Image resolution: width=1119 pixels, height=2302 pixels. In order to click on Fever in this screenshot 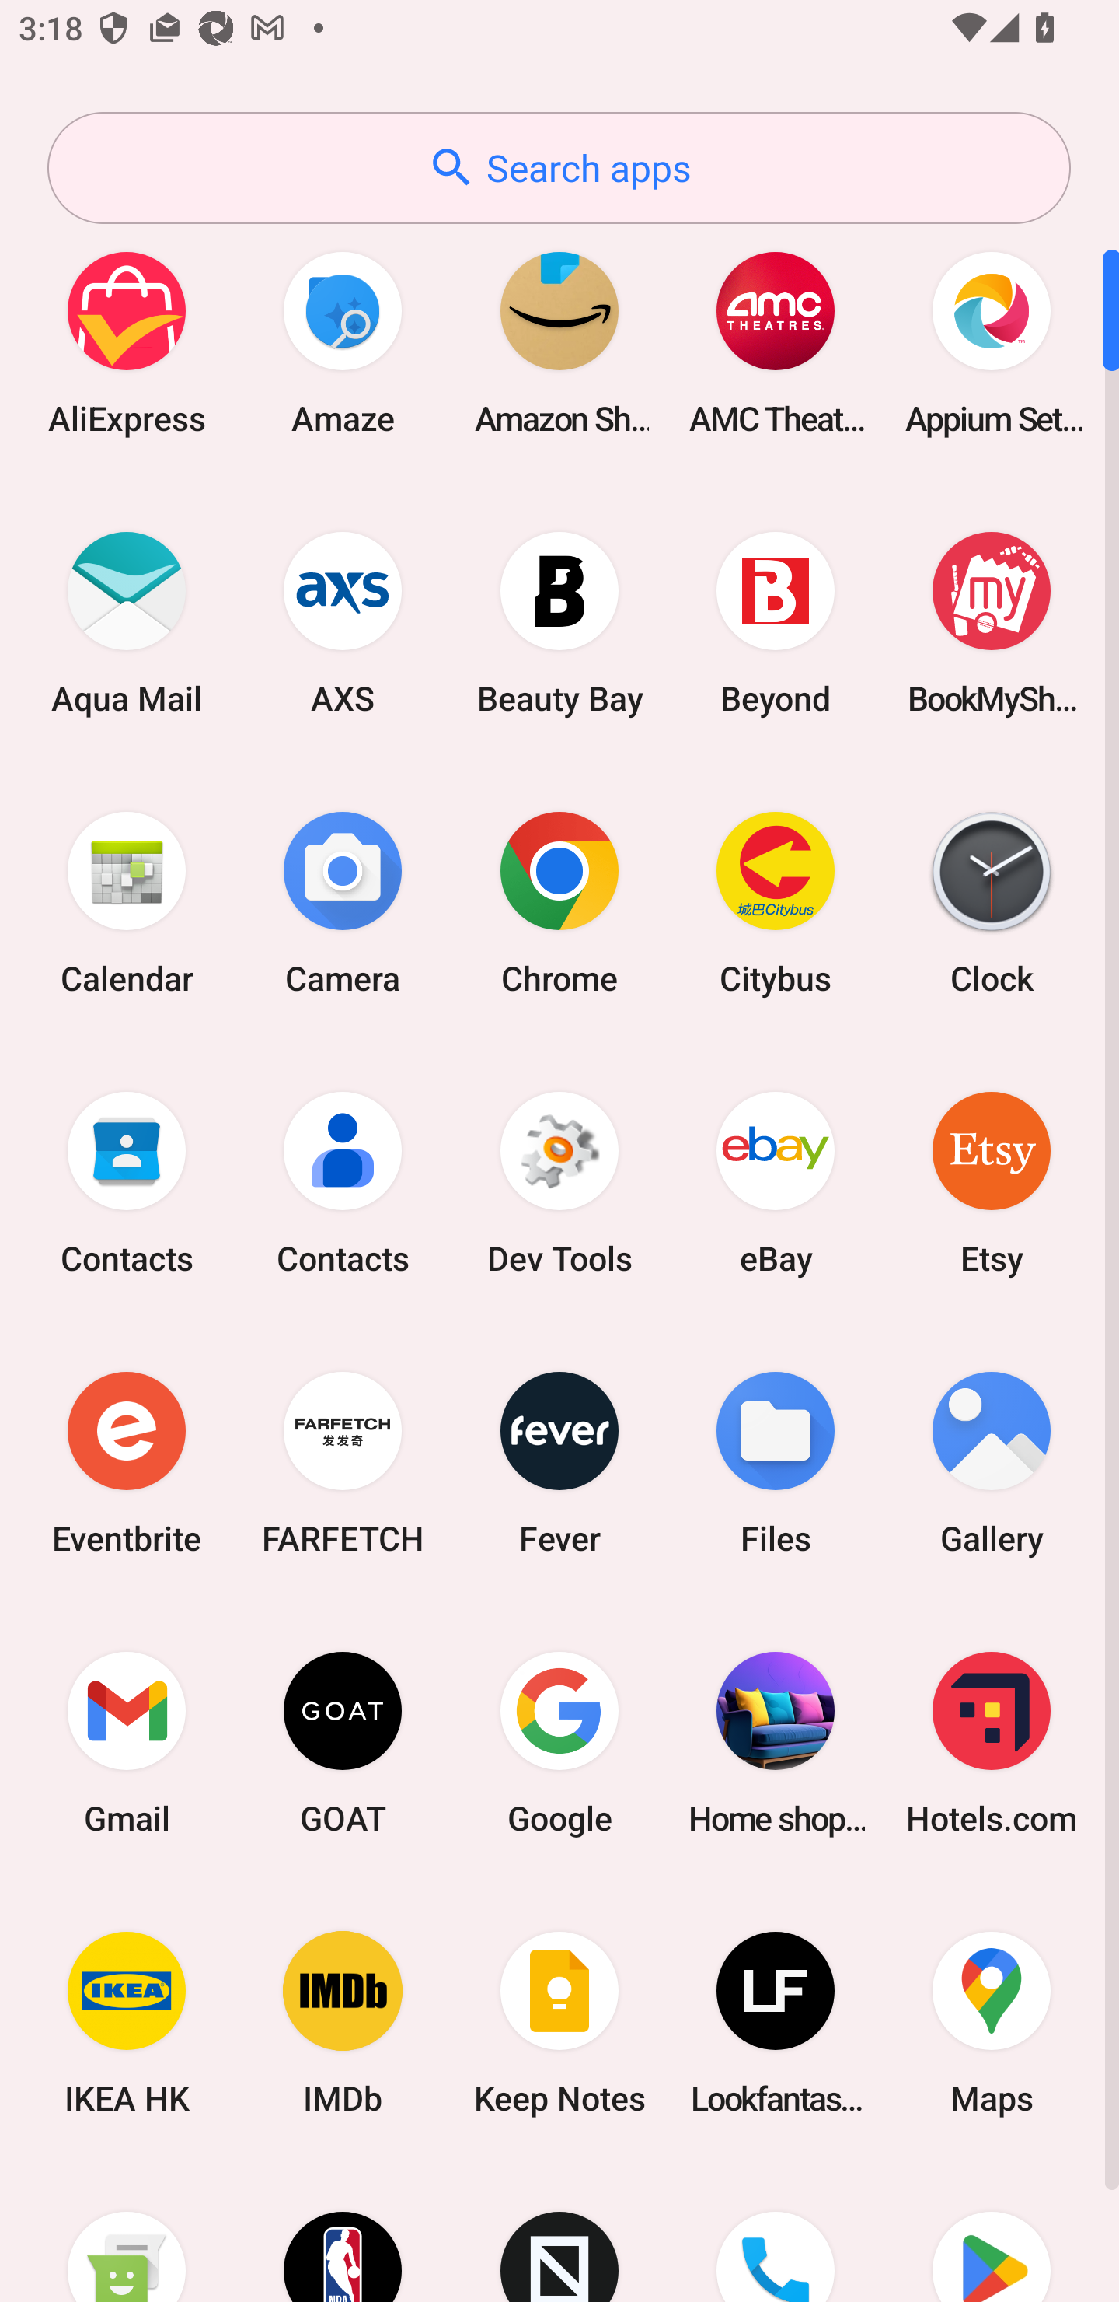, I will do `click(559, 1462)`.